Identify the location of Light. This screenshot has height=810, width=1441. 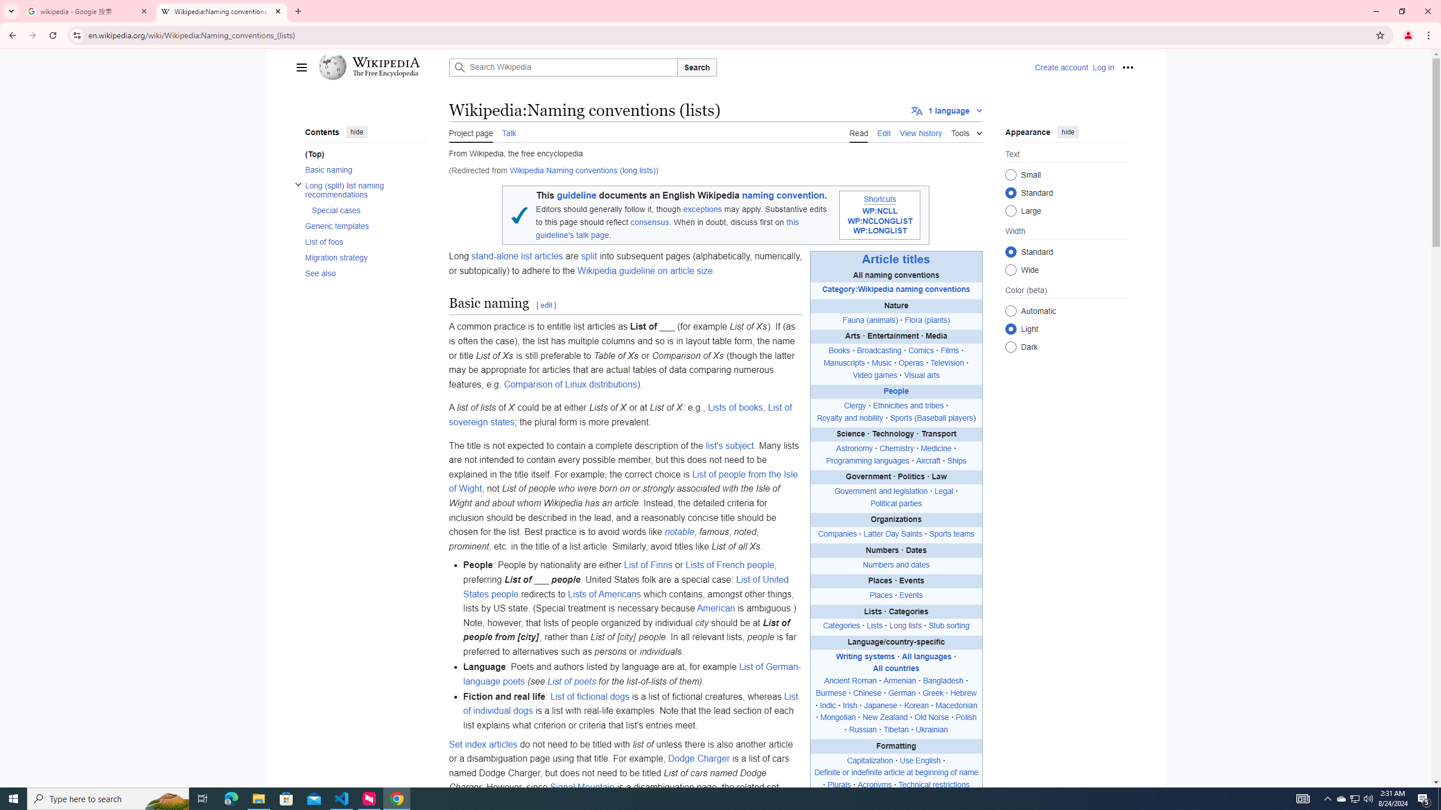
(1010, 328).